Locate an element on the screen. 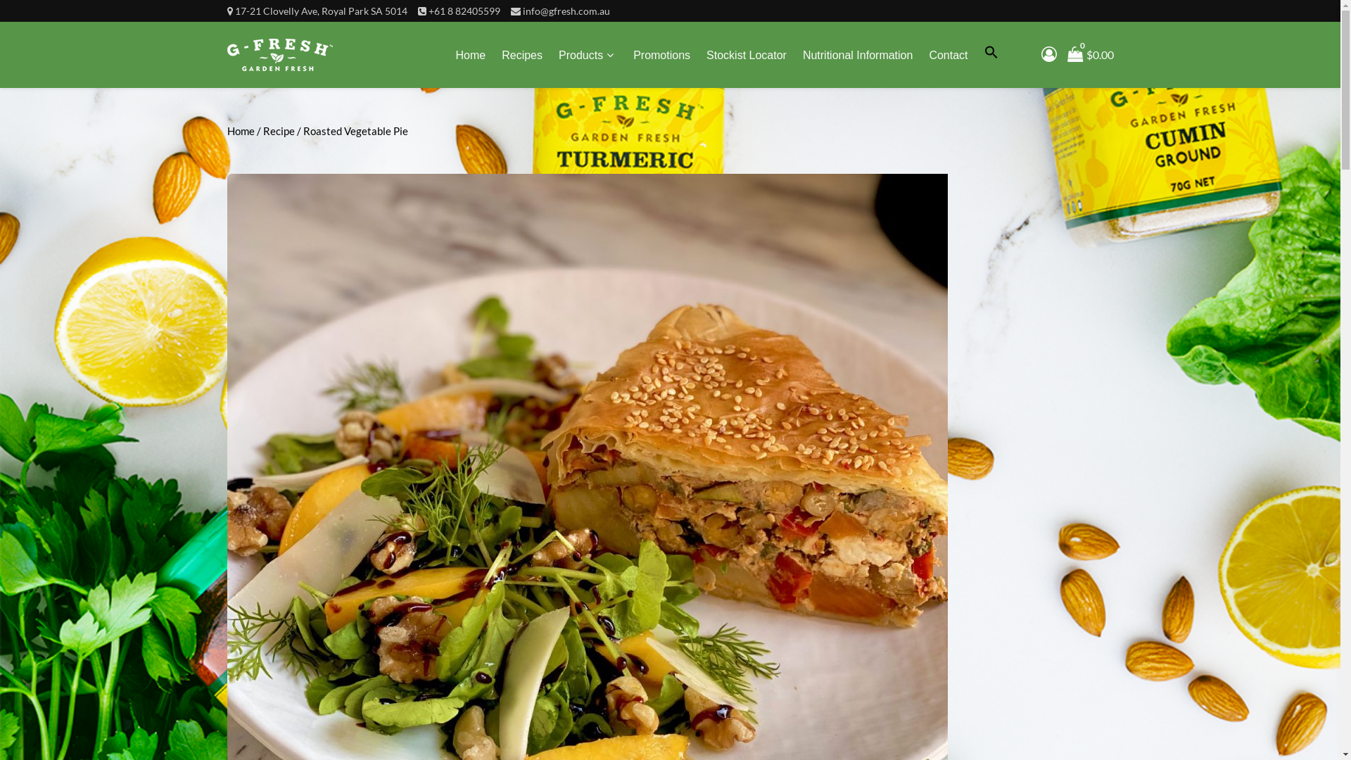 Image resolution: width=1351 pixels, height=760 pixels. Home is located at coordinates (241, 131).